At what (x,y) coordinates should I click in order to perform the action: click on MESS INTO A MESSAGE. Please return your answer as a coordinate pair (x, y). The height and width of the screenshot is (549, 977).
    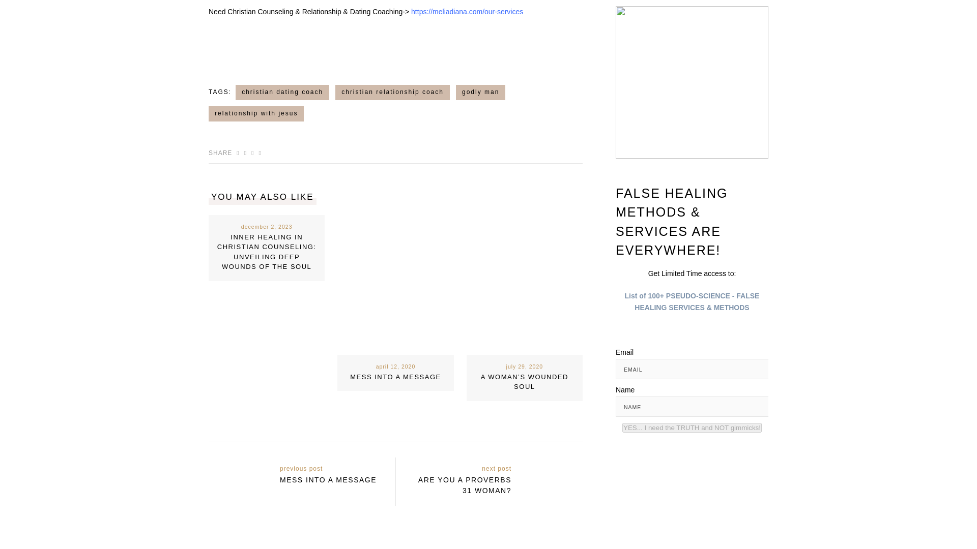
    Looking at the image, I should click on (395, 377).